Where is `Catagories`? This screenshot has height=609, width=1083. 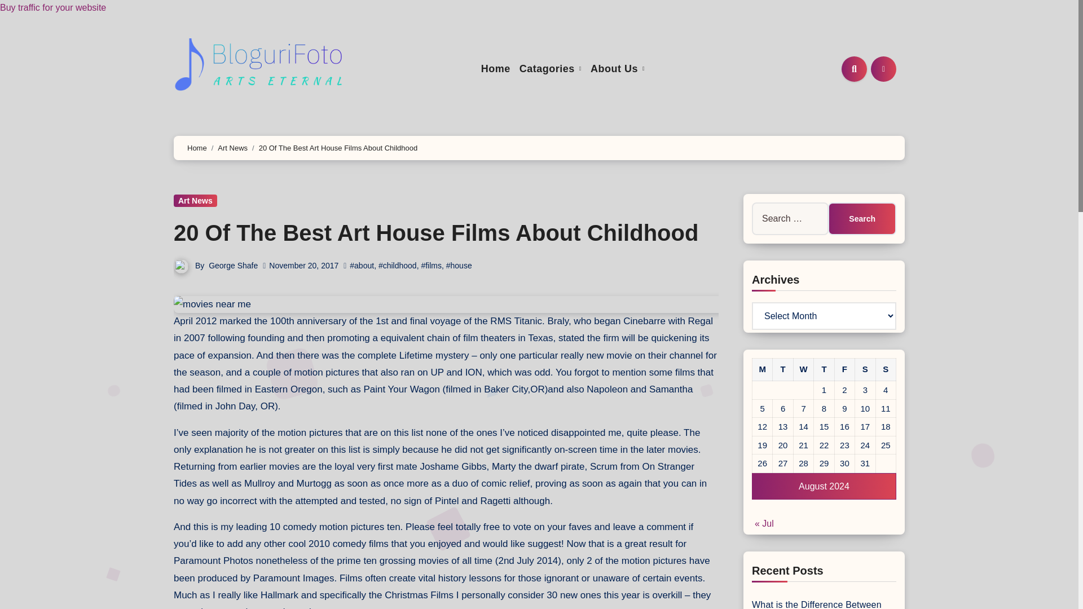 Catagories is located at coordinates (551, 69).